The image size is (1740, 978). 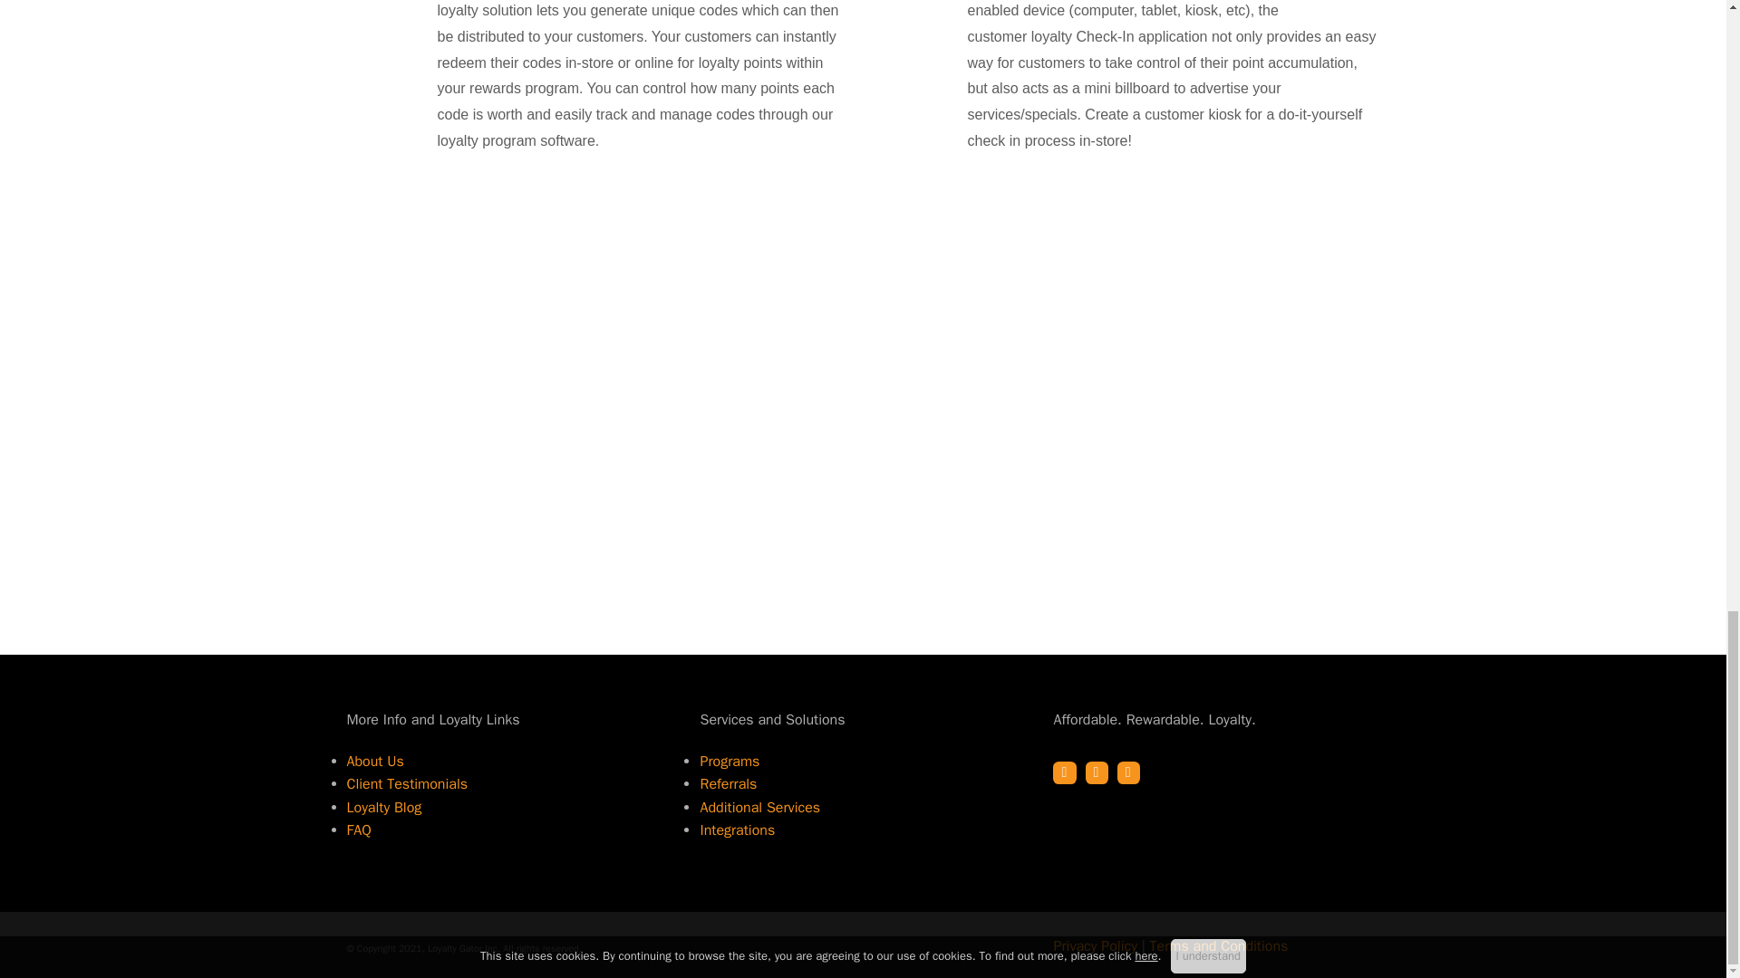 What do you see at coordinates (728, 784) in the screenshot?
I see `Customer Referral Programs` at bounding box center [728, 784].